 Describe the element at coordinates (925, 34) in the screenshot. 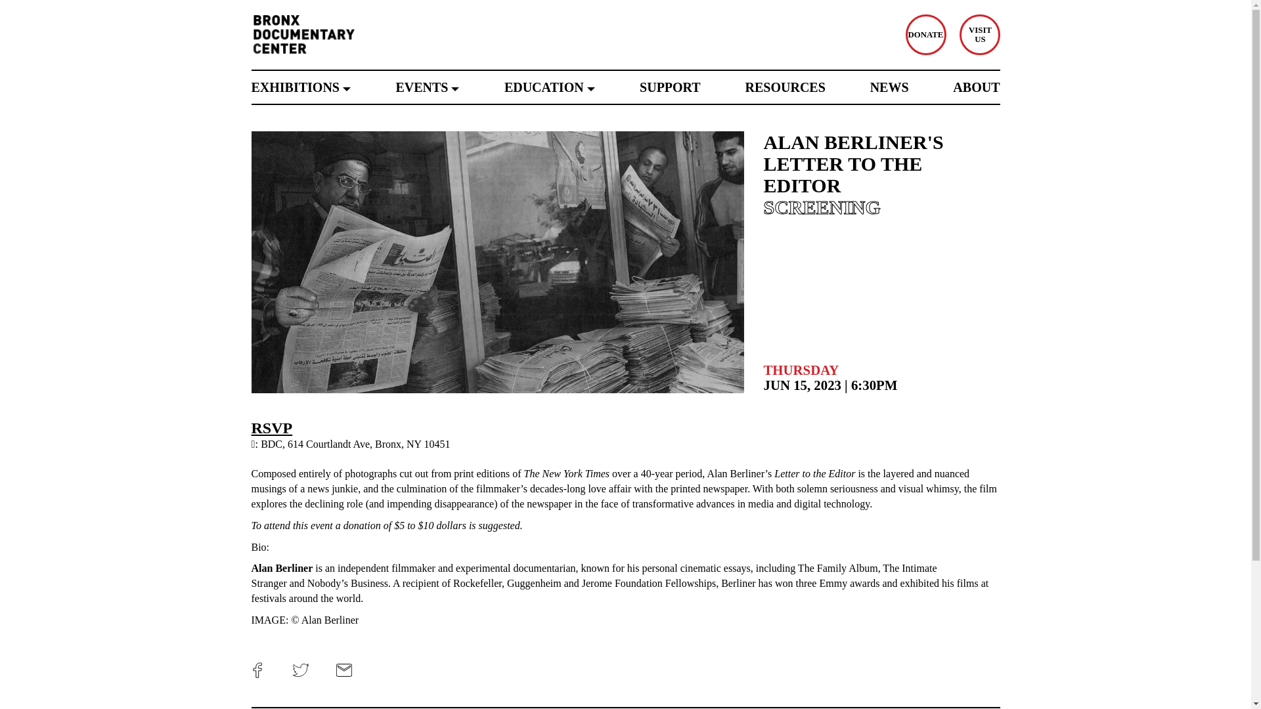

I see `DONATE` at that location.